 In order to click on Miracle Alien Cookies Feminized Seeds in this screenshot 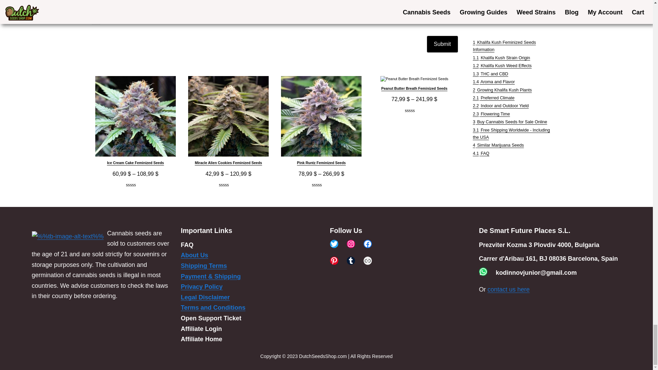, I will do `click(228, 123)`.